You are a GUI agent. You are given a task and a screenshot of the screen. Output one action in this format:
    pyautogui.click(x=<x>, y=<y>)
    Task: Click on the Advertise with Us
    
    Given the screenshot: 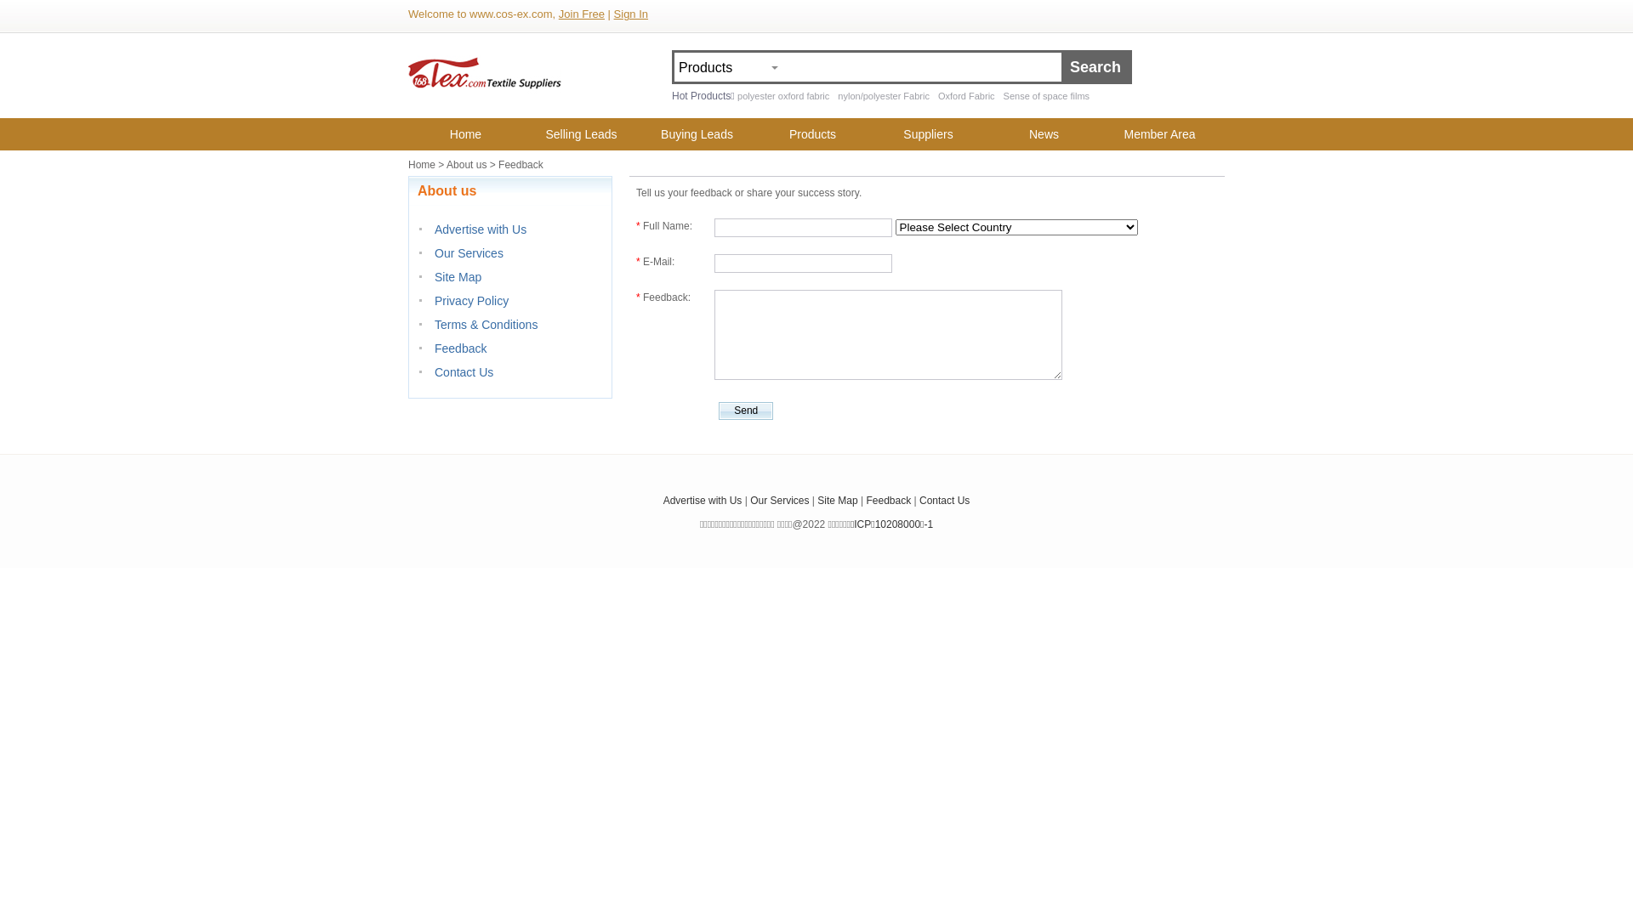 What is the action you would take?
    pyautogui.click(x=481, y=229)
    